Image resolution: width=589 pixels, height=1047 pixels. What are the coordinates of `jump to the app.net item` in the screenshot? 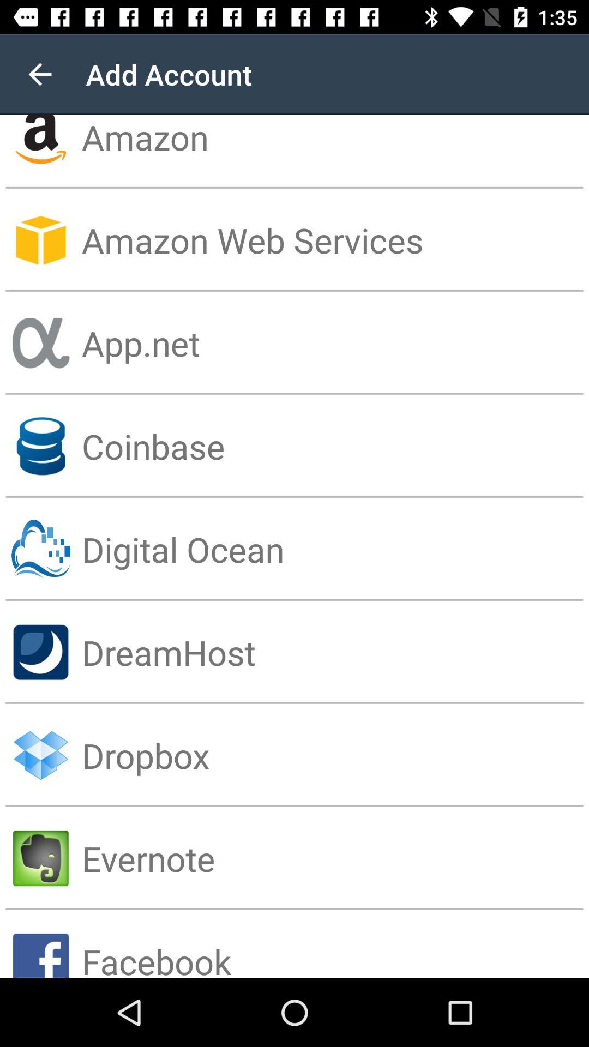 It's located at (335, 342).